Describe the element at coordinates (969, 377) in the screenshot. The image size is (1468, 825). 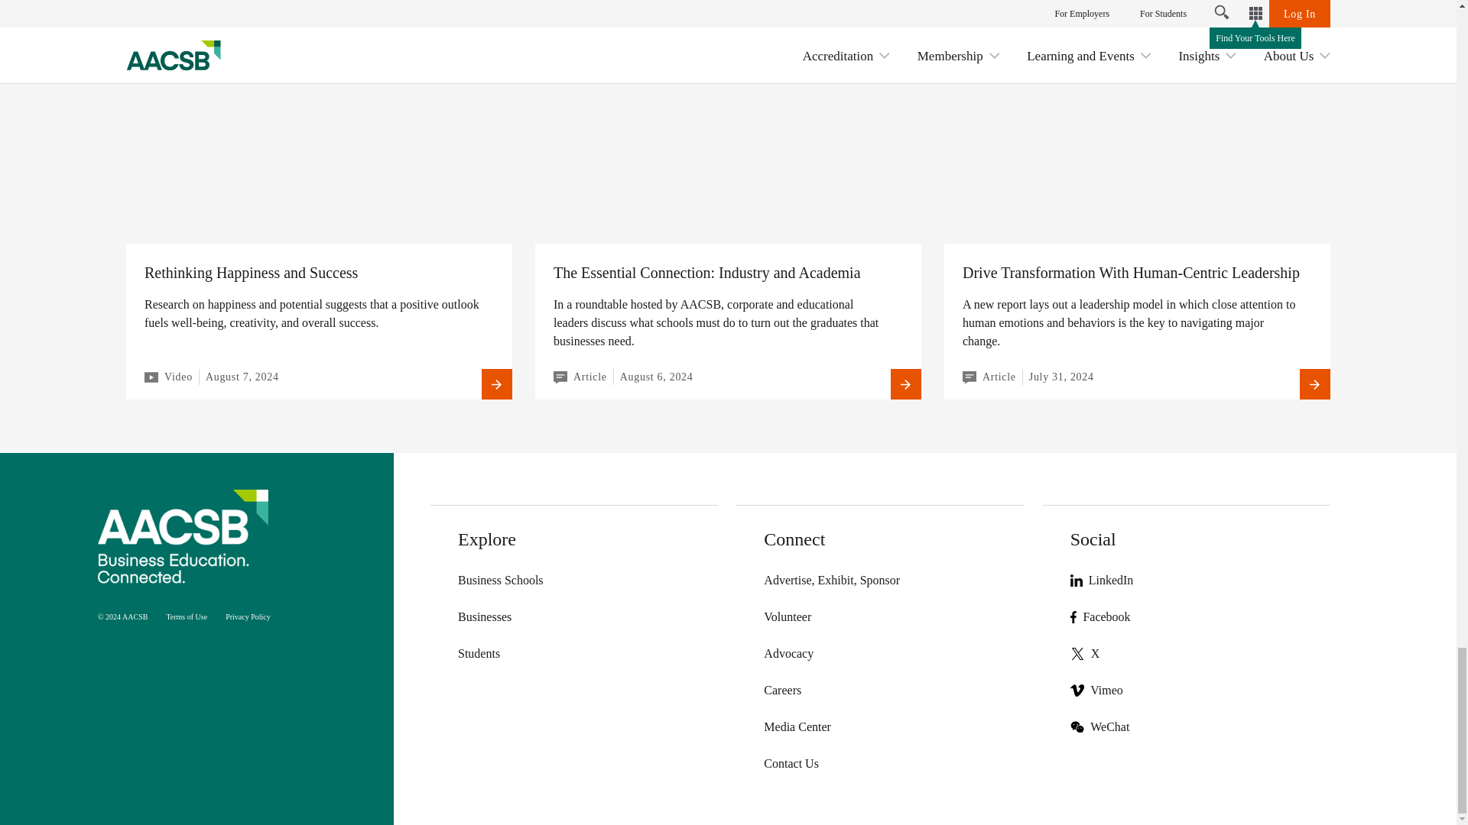
I see `Article Icon` at that location.